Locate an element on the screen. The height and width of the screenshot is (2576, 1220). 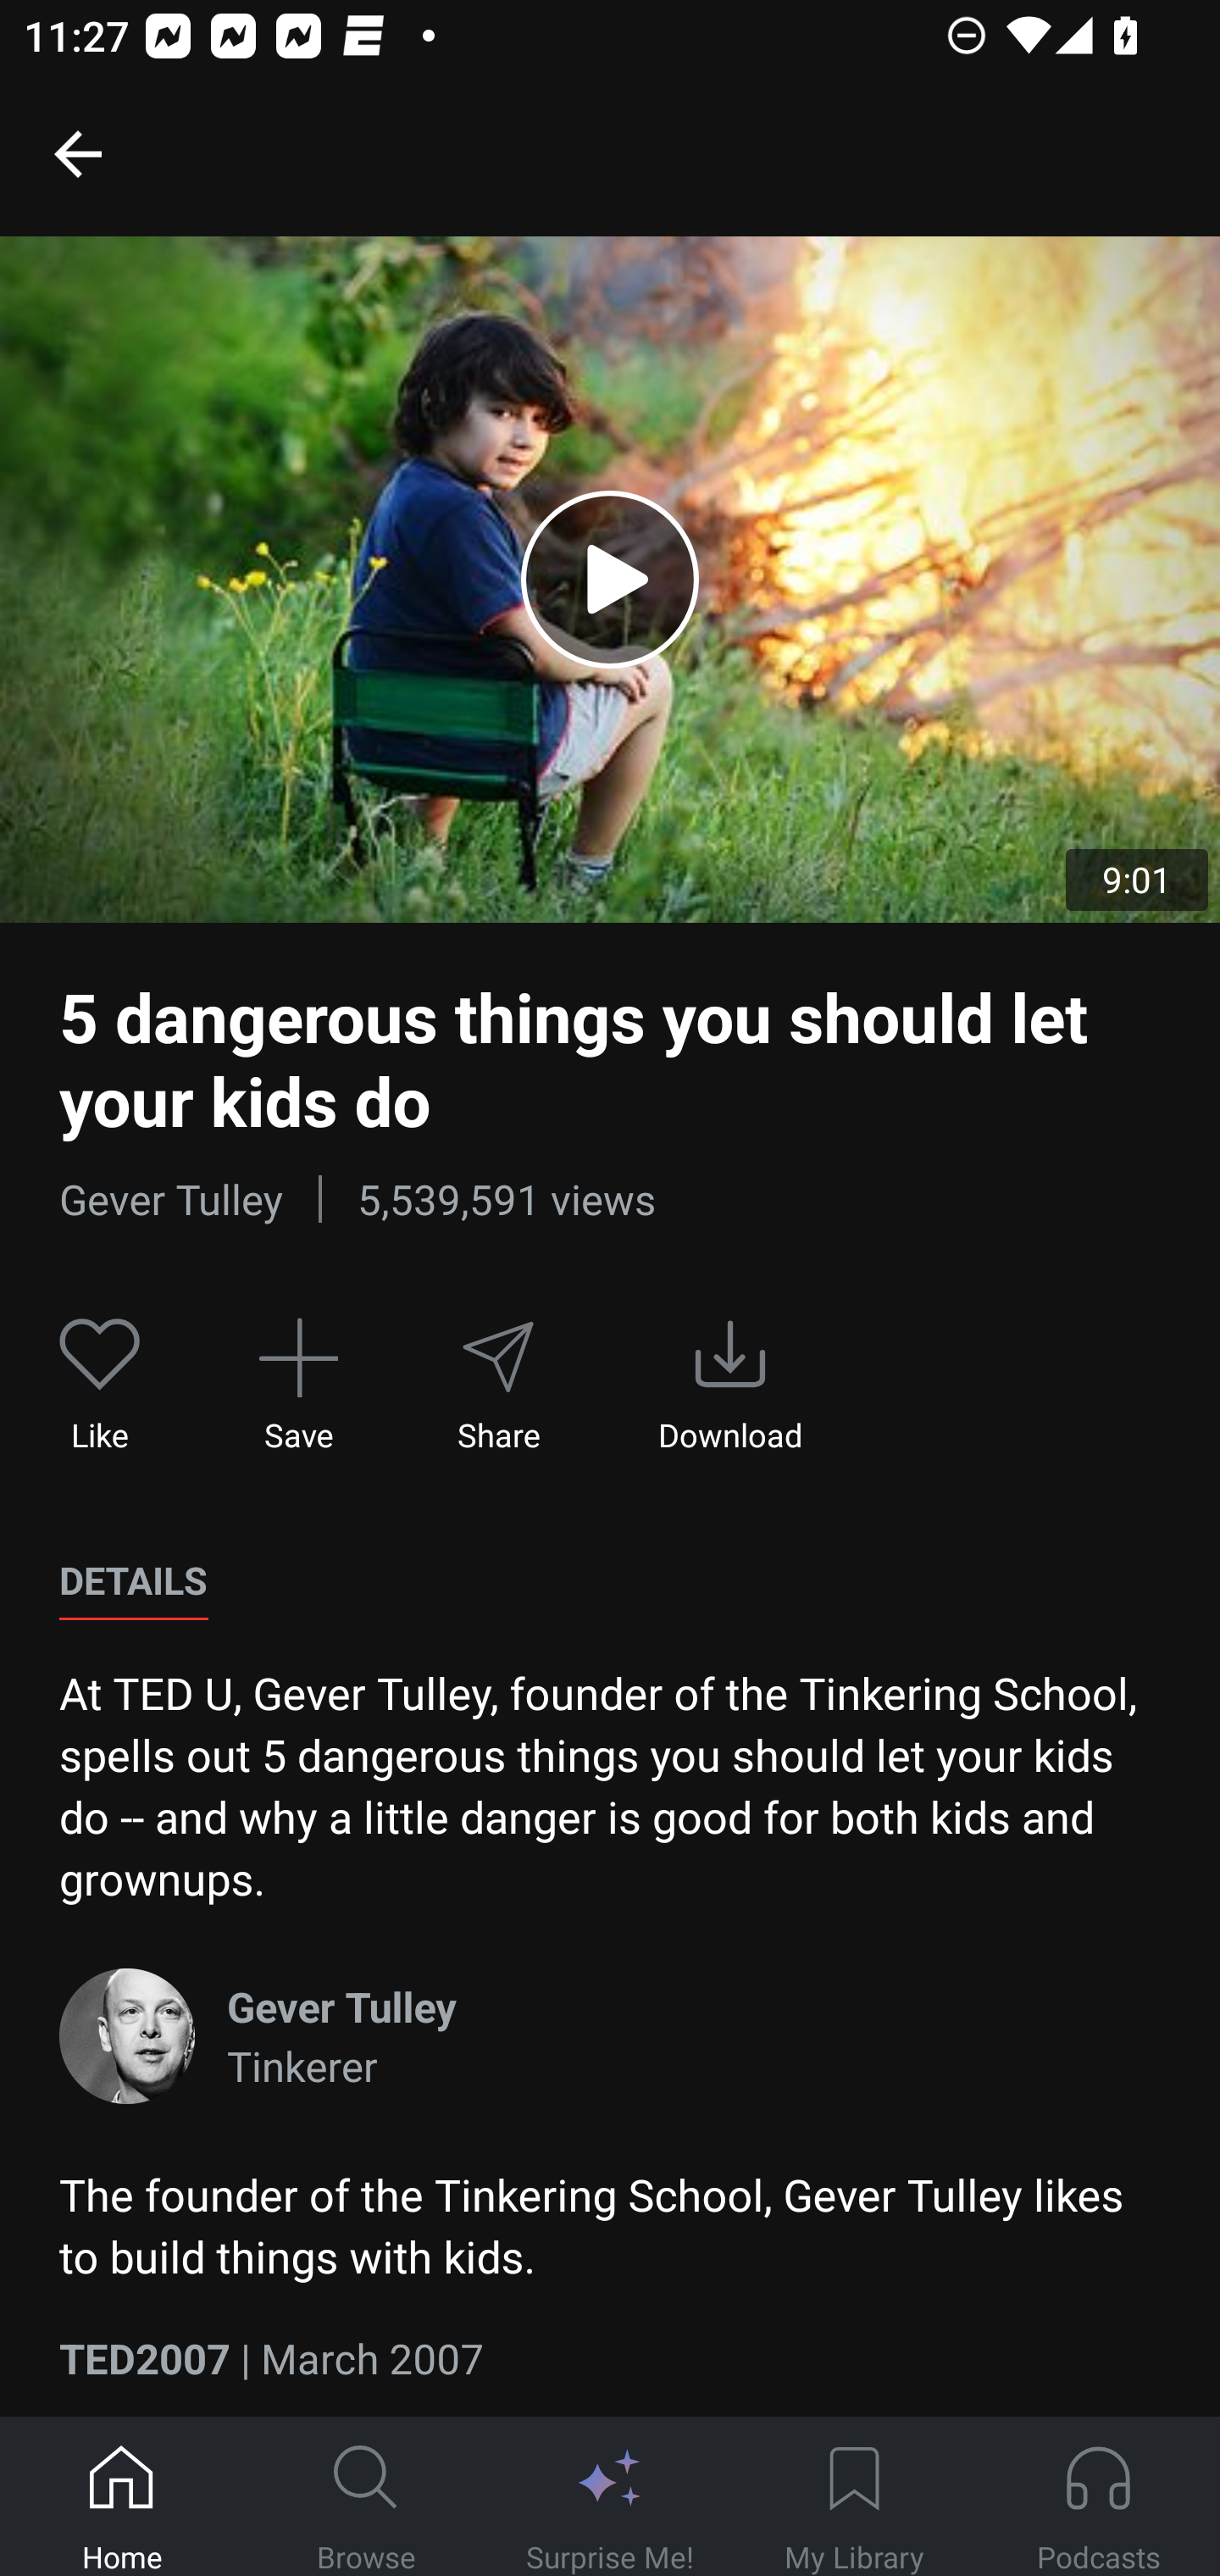
DETAILS is located at coordinates (133, 1581).